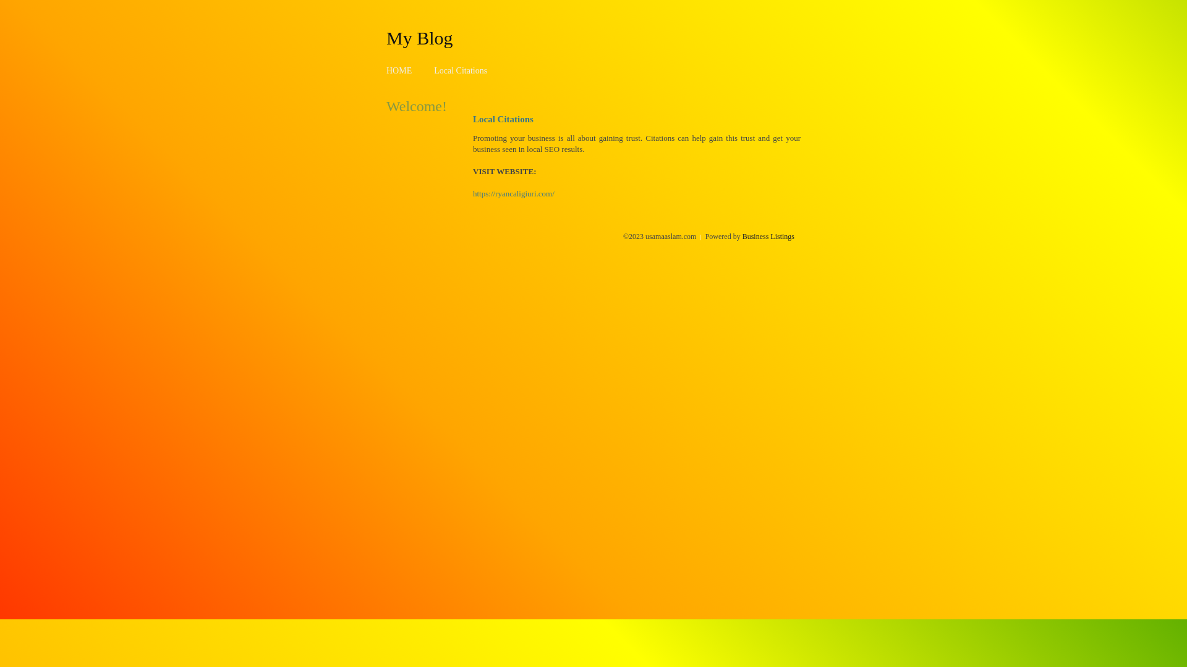 The width and height of the screenshot is (1187, 667). What do you see at coordinates (768, 237) in the screenshot?
I see `Business Listings` at bounding box center [768, 237].